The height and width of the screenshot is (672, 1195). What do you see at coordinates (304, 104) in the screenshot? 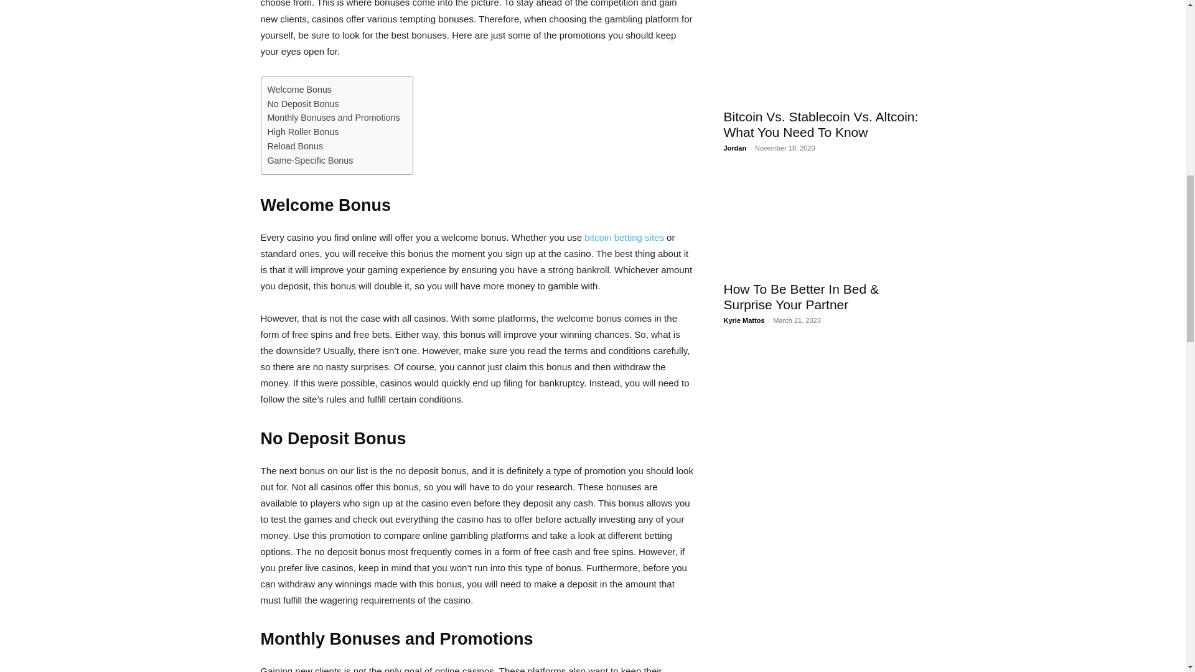
I see `No Deposit Bonus` at bounding box center [304, 104].